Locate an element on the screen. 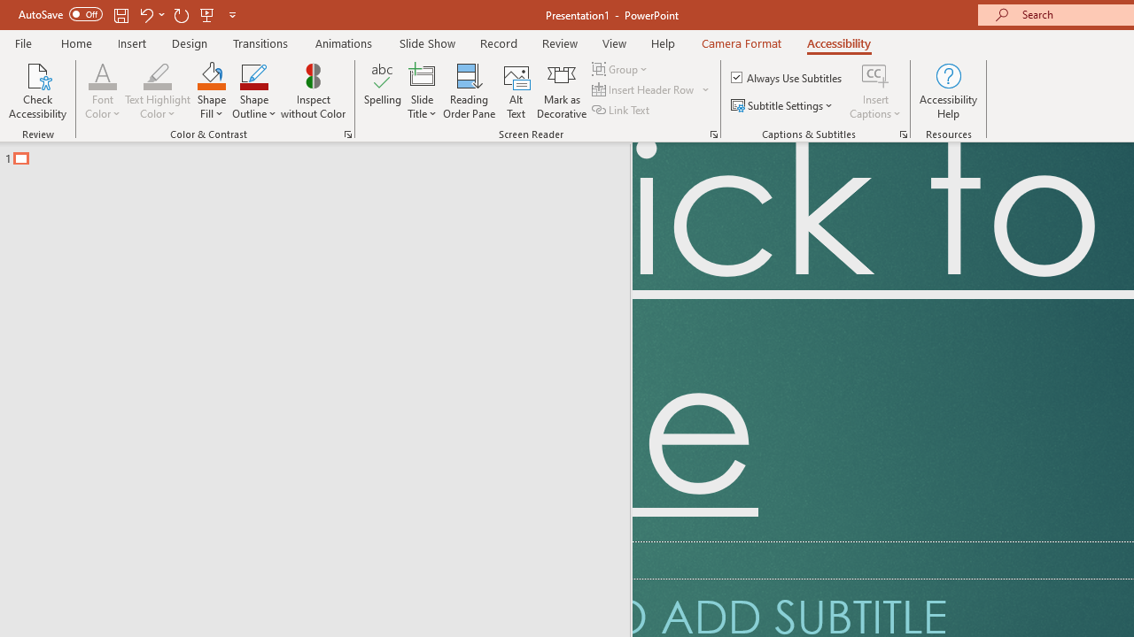 The image size is (1134, 637). Subtitle Settings is located at coordinates (783, 106).